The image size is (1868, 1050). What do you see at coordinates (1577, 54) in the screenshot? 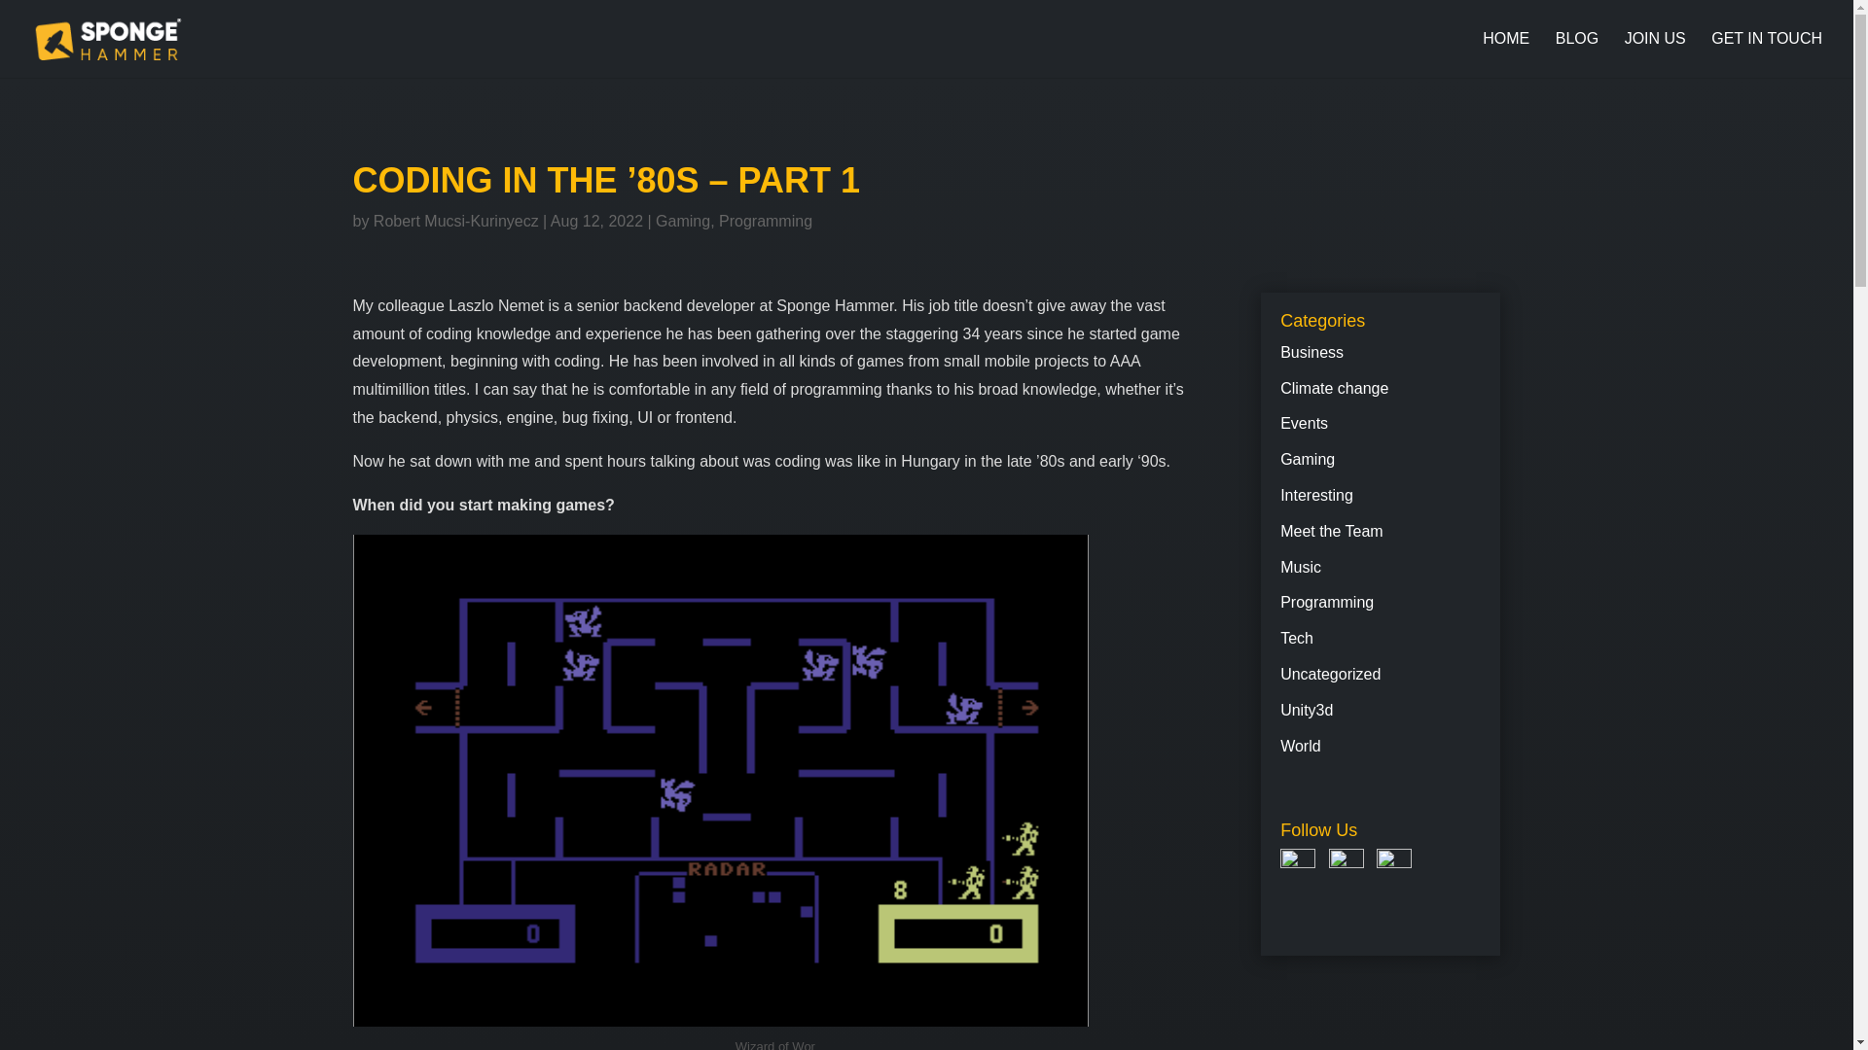
I see `BLOG` at bounding box center [1577, 54].